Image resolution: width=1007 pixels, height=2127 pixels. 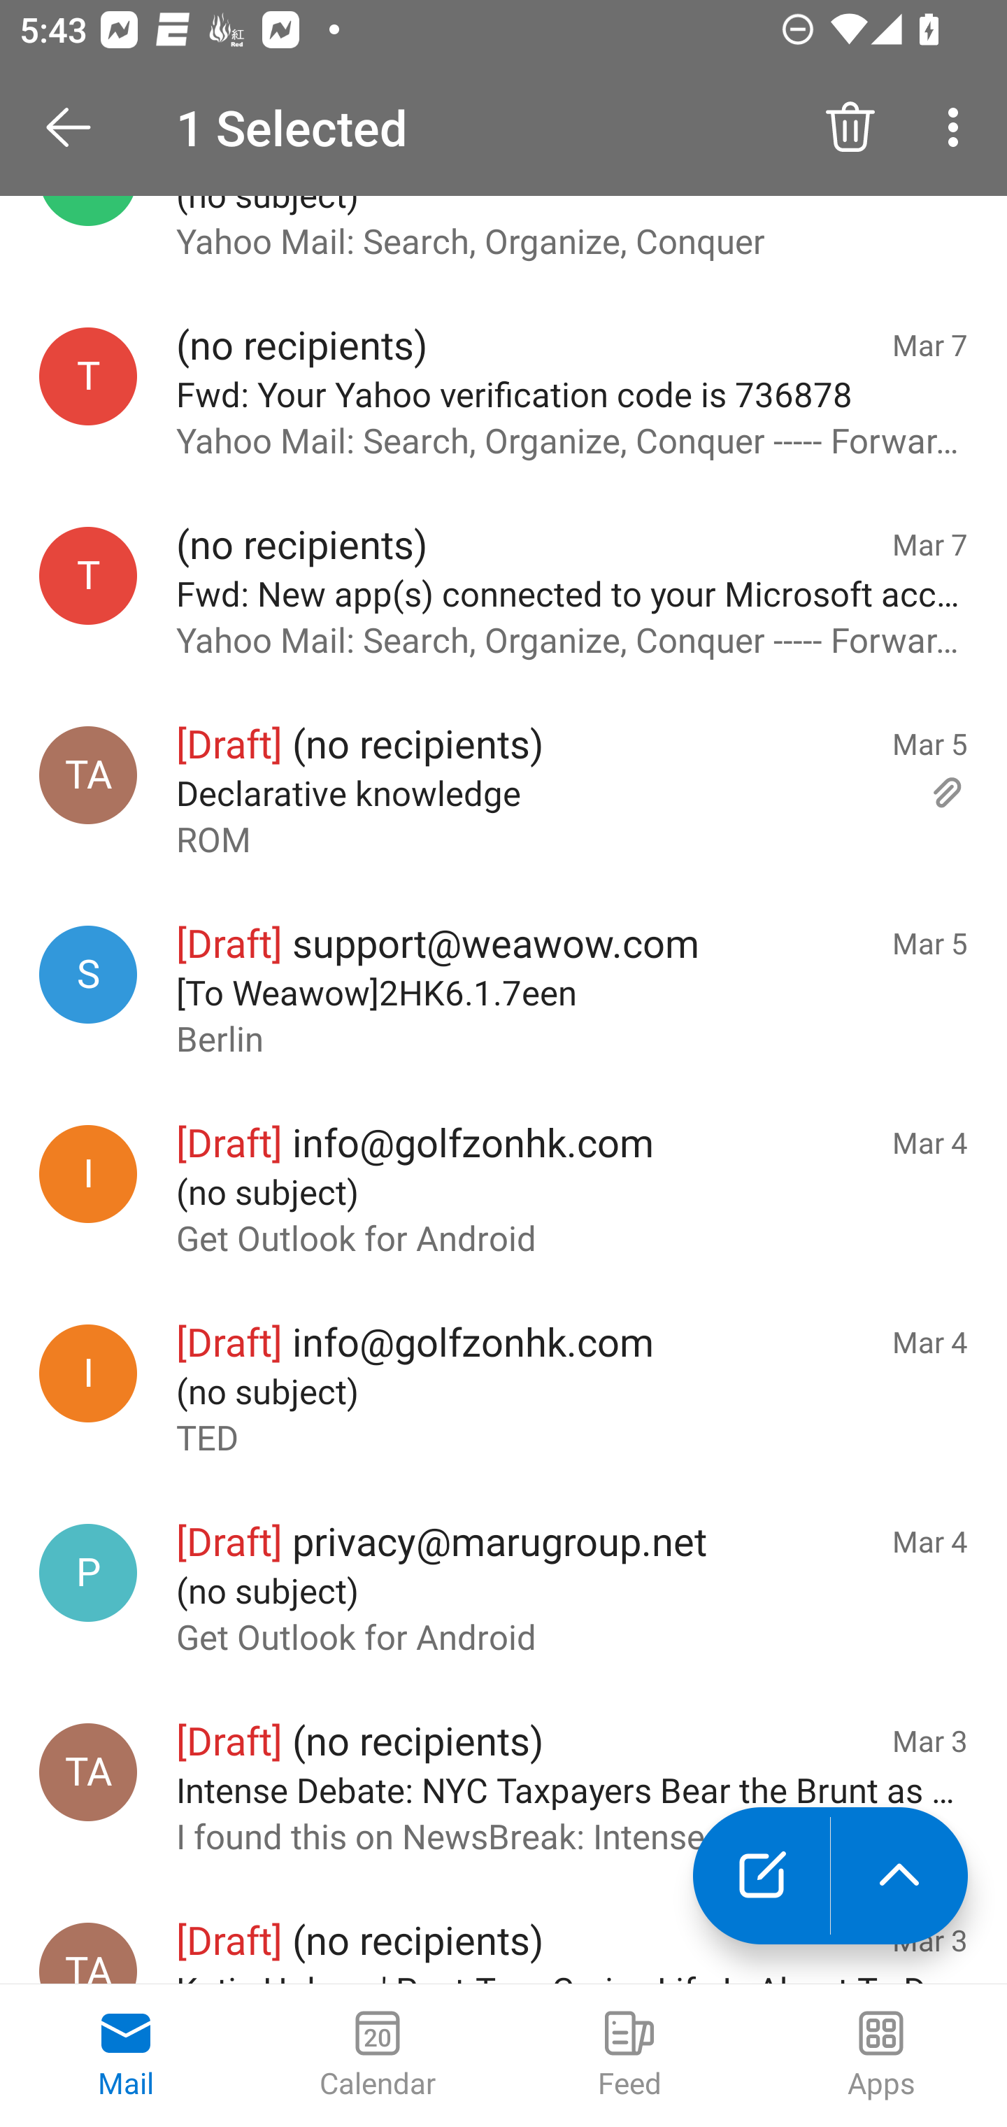 I want to click on Apps, so click(x=881, y=2056).